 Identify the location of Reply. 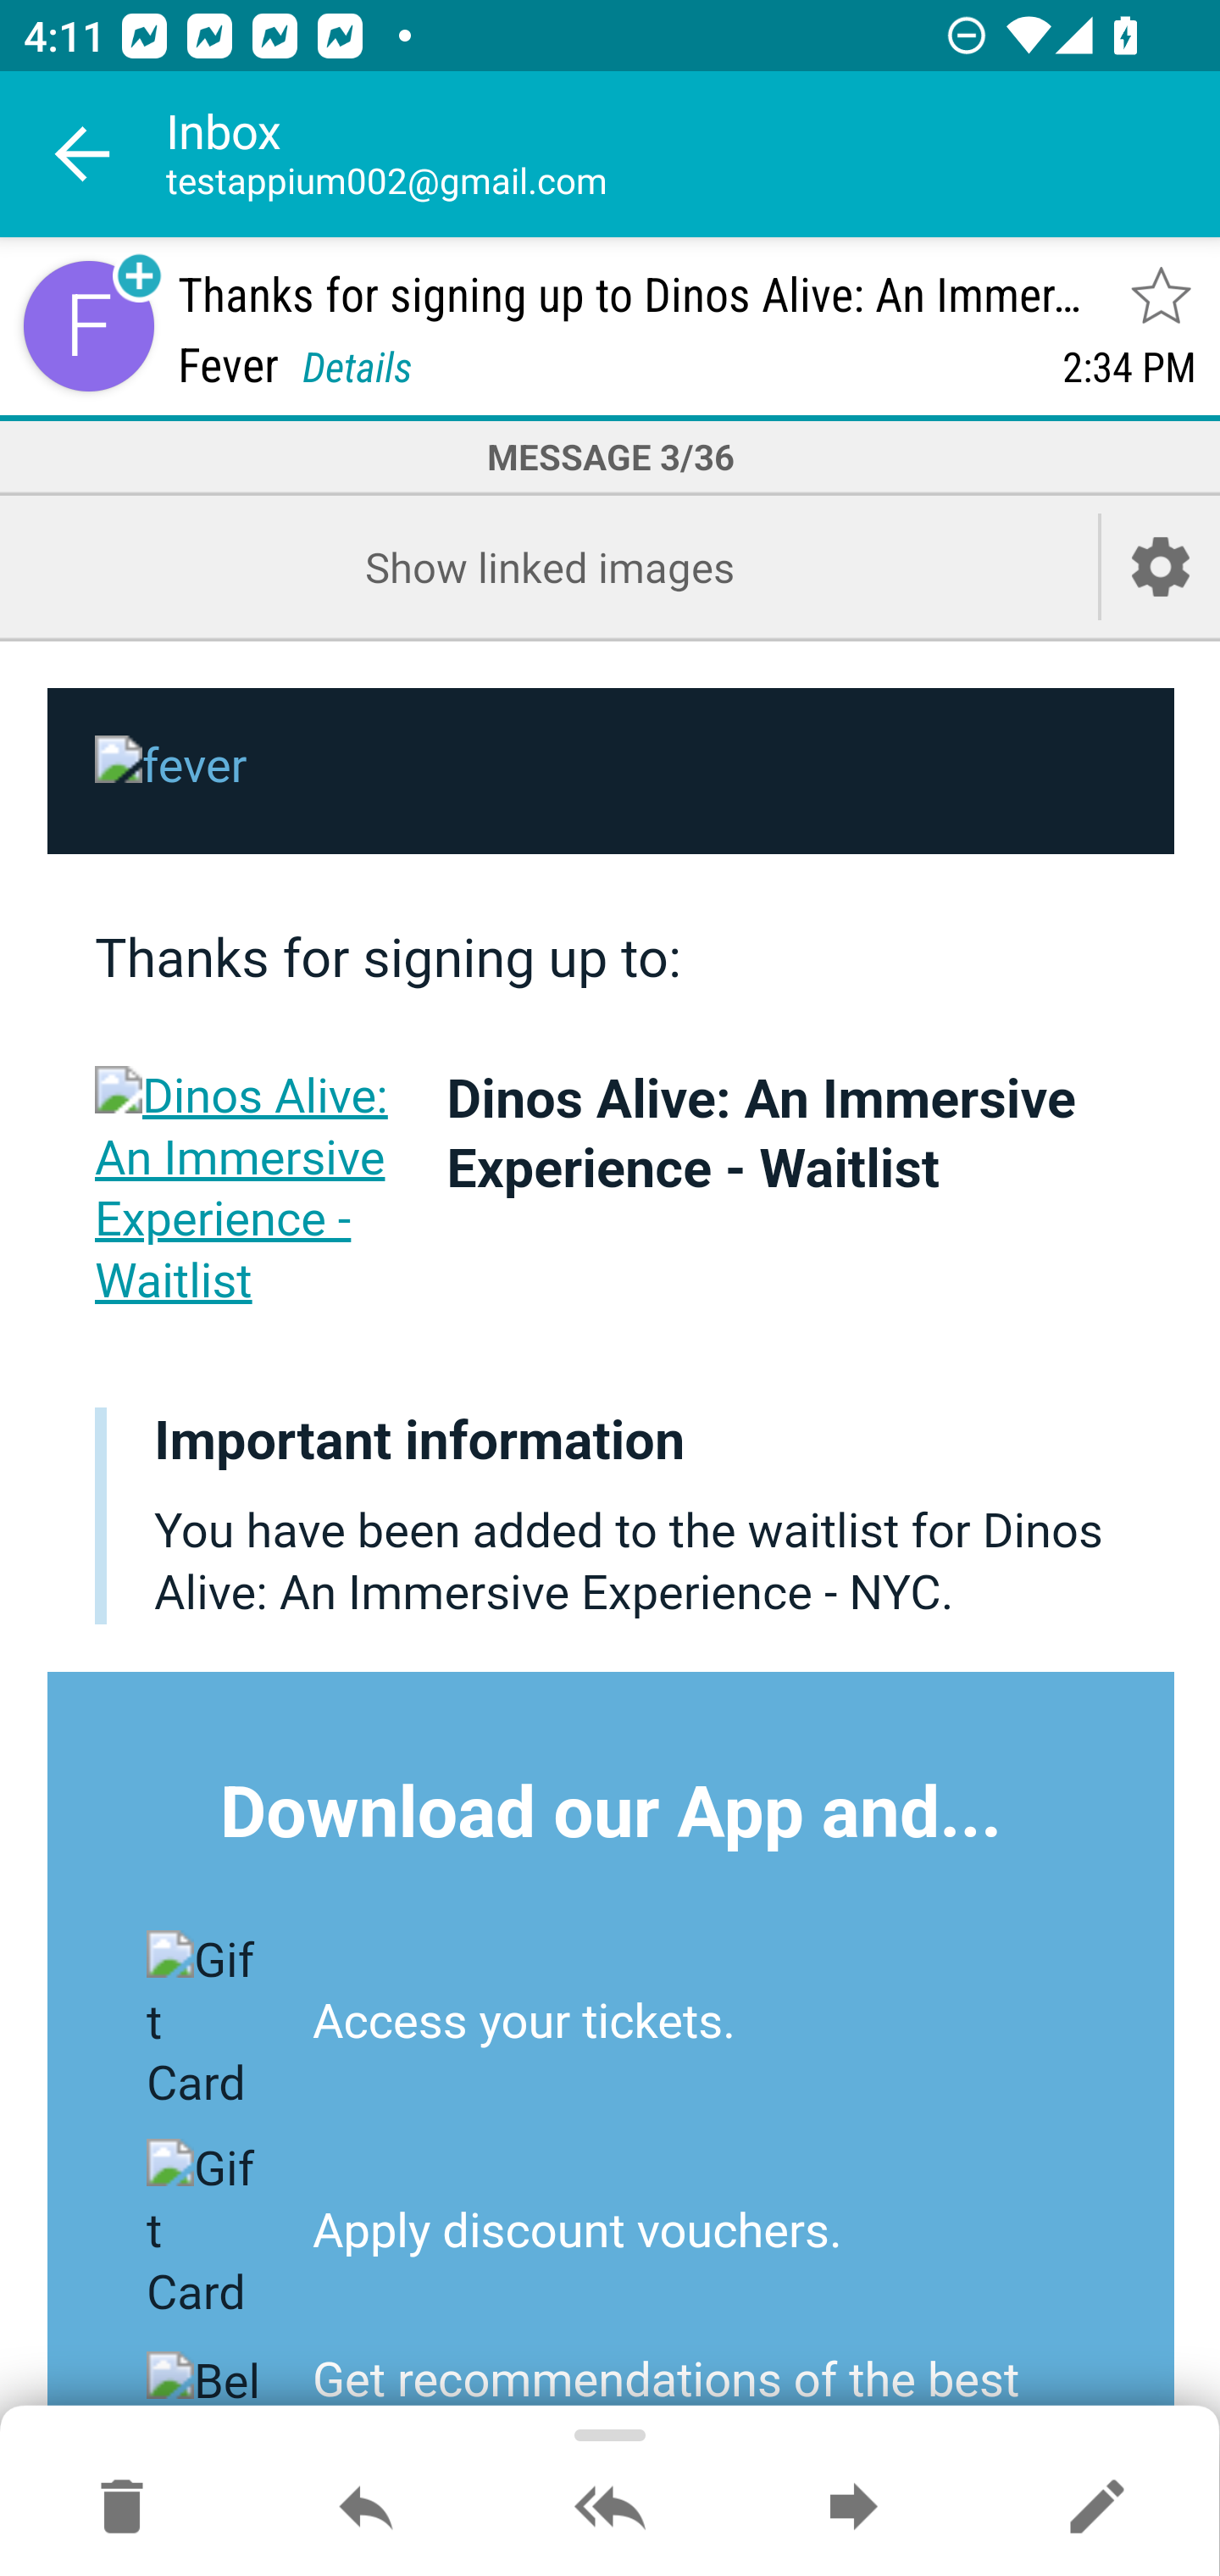
(366, 2508).